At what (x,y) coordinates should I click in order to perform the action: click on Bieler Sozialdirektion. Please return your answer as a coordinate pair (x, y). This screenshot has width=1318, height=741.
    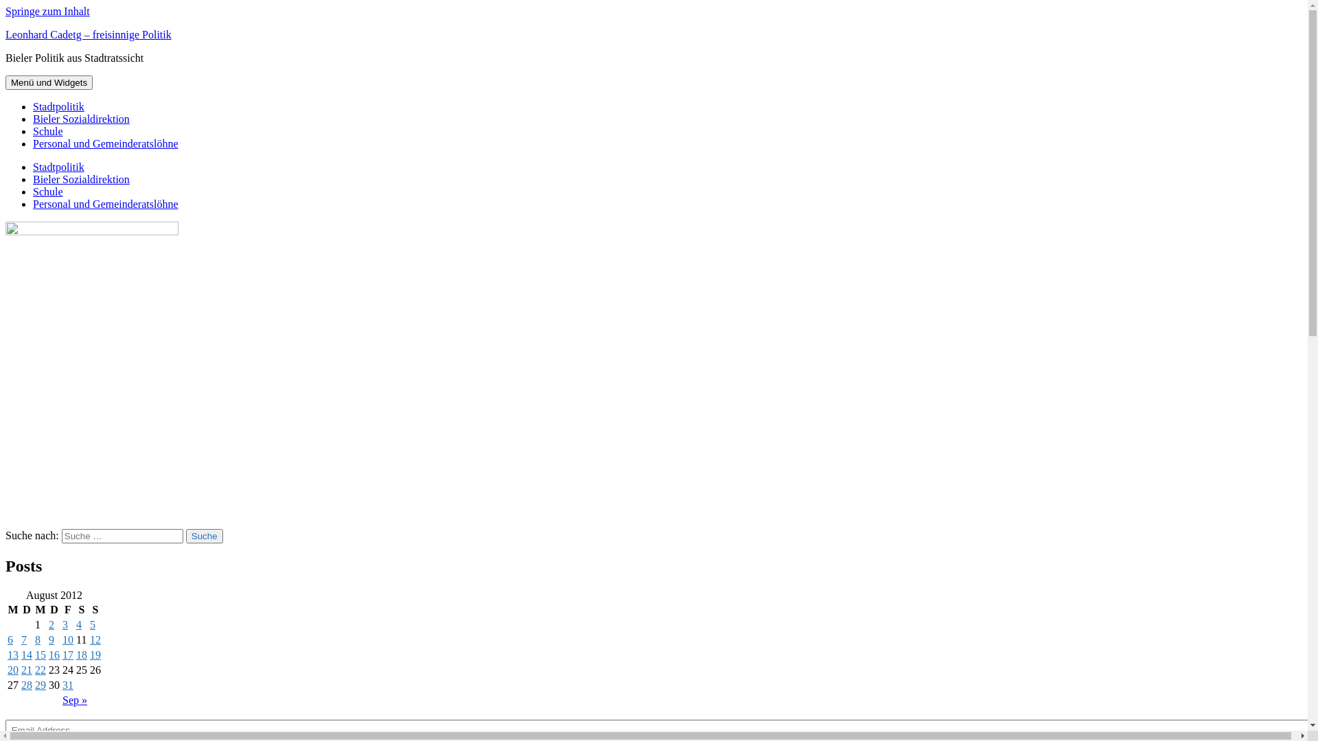
    Looking at the image, I should click on (81, 180).